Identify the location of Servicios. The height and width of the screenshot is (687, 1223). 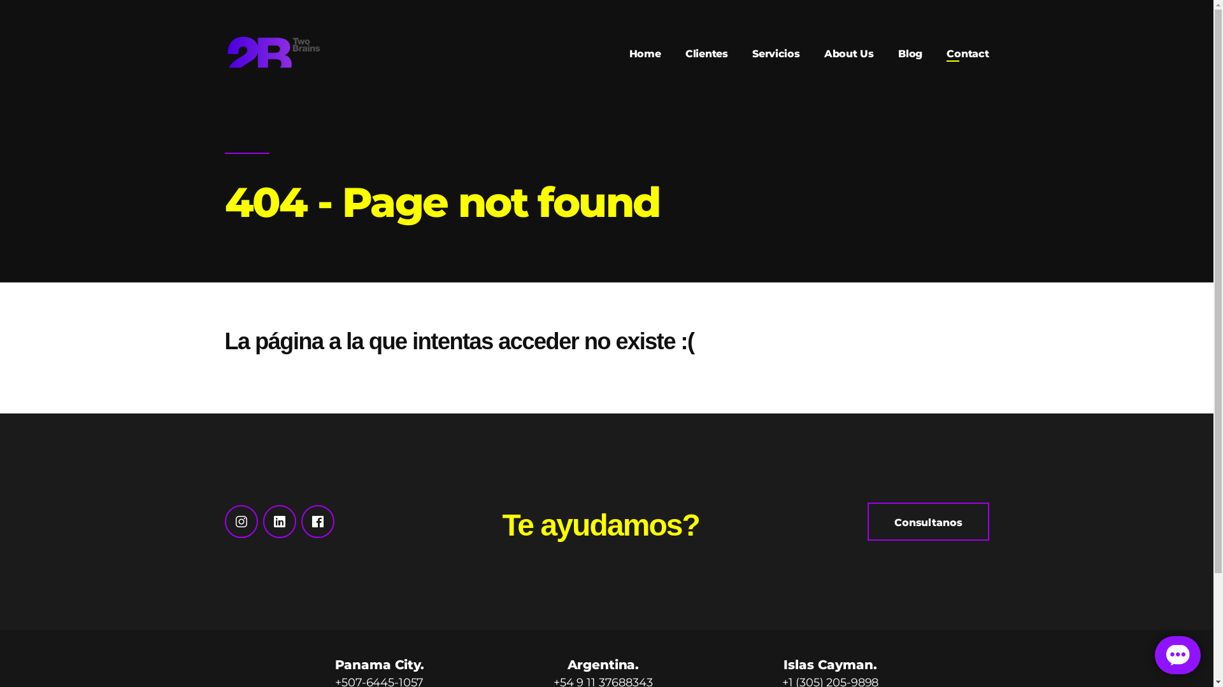
(776, 53).